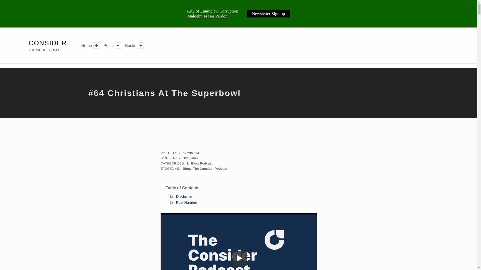 Image resolution: width=481 pixels, height=270 pixels. I want to click on Blog, so click(194, 163).